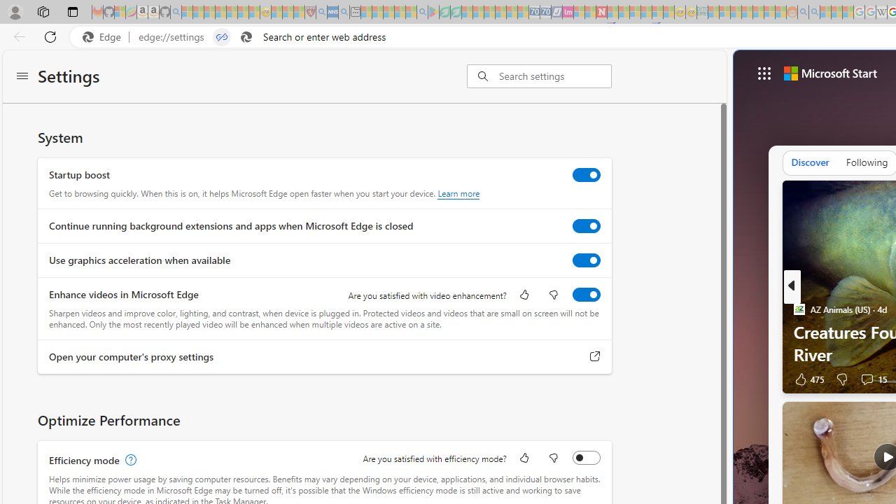  Describe the element at coordinates (400, 13) in the screenshot. I see `Pets - MSN - Sleeping` at that location.